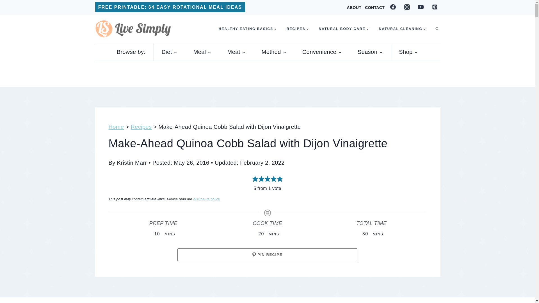 The height and width of the screenshot is (303, 539). I want to click on HEALTHY EATING BASICS, so click(247, 29).